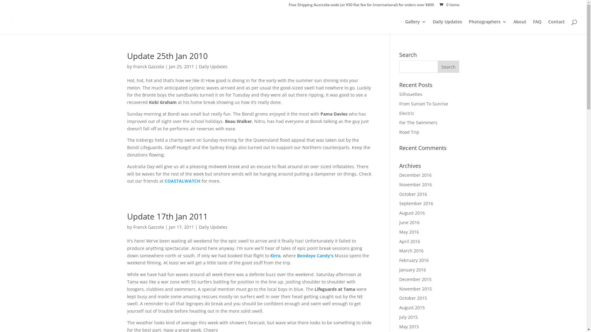 The image size is (591, 332). What do you see at coordinates (449, 5) in the screenshot?
I see `0 Items` at bounding box center [449, 5].